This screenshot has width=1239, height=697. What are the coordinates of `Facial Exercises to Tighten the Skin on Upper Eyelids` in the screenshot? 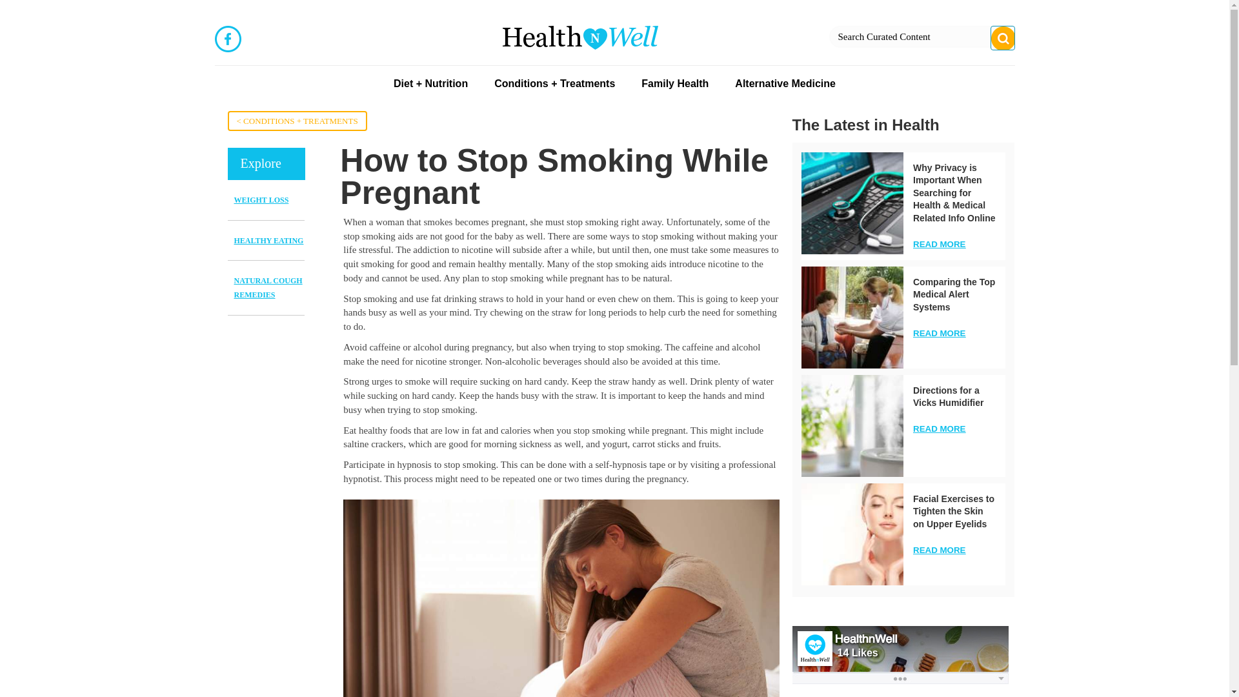 It's located at (954, 511).